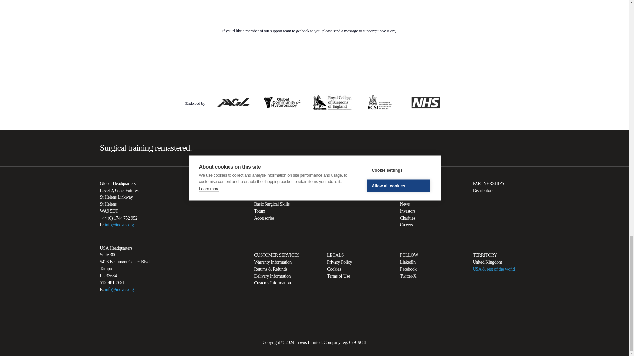  I want to click on Careers, so click(406, 225).